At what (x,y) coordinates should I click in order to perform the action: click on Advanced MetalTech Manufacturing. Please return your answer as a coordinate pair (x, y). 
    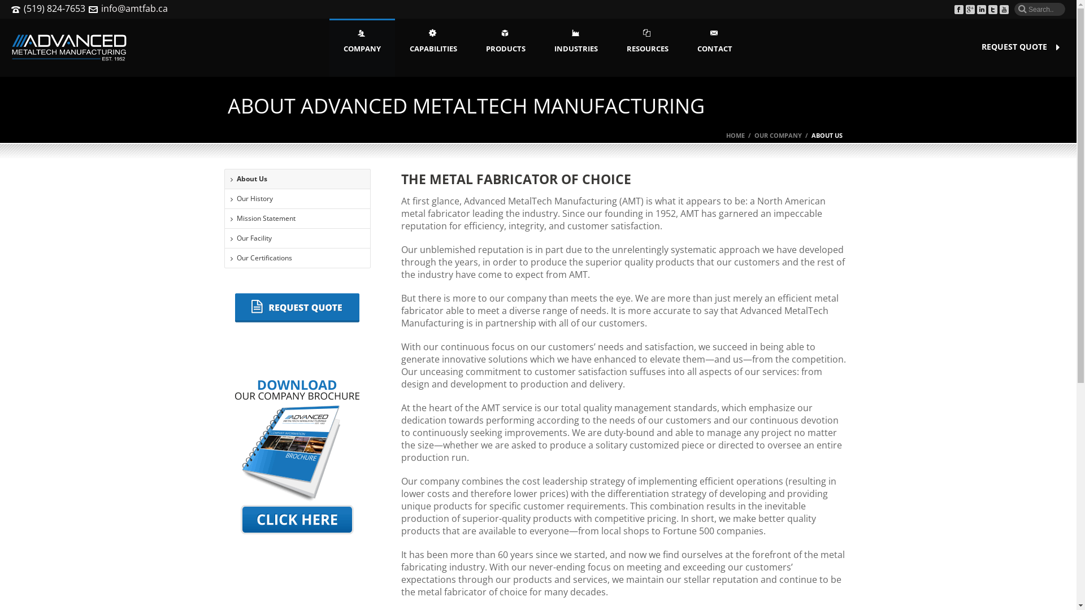
    Looking at the image, I should click on (69, 47).